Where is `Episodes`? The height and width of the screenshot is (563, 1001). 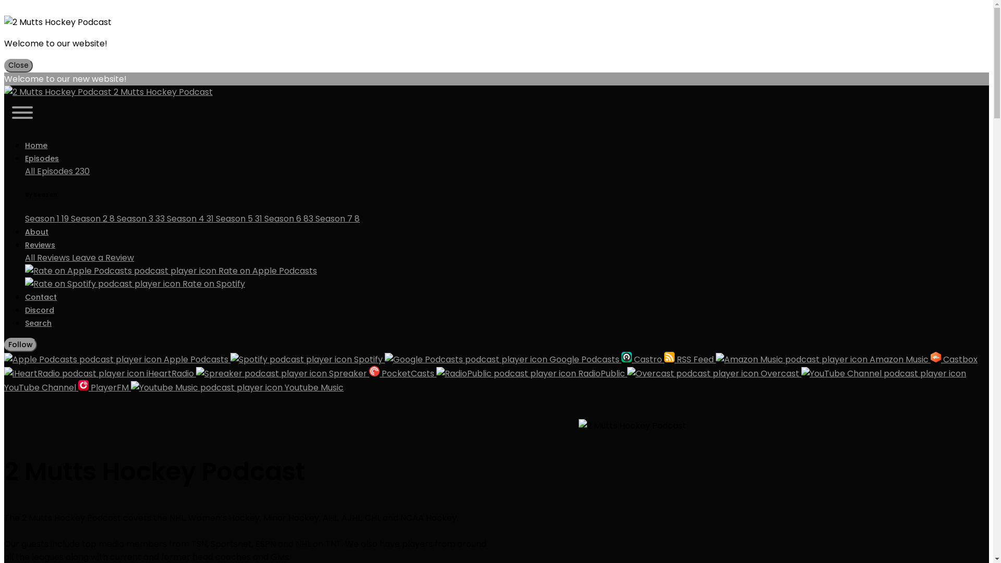
Episodes is located at coordinates (42, 158).